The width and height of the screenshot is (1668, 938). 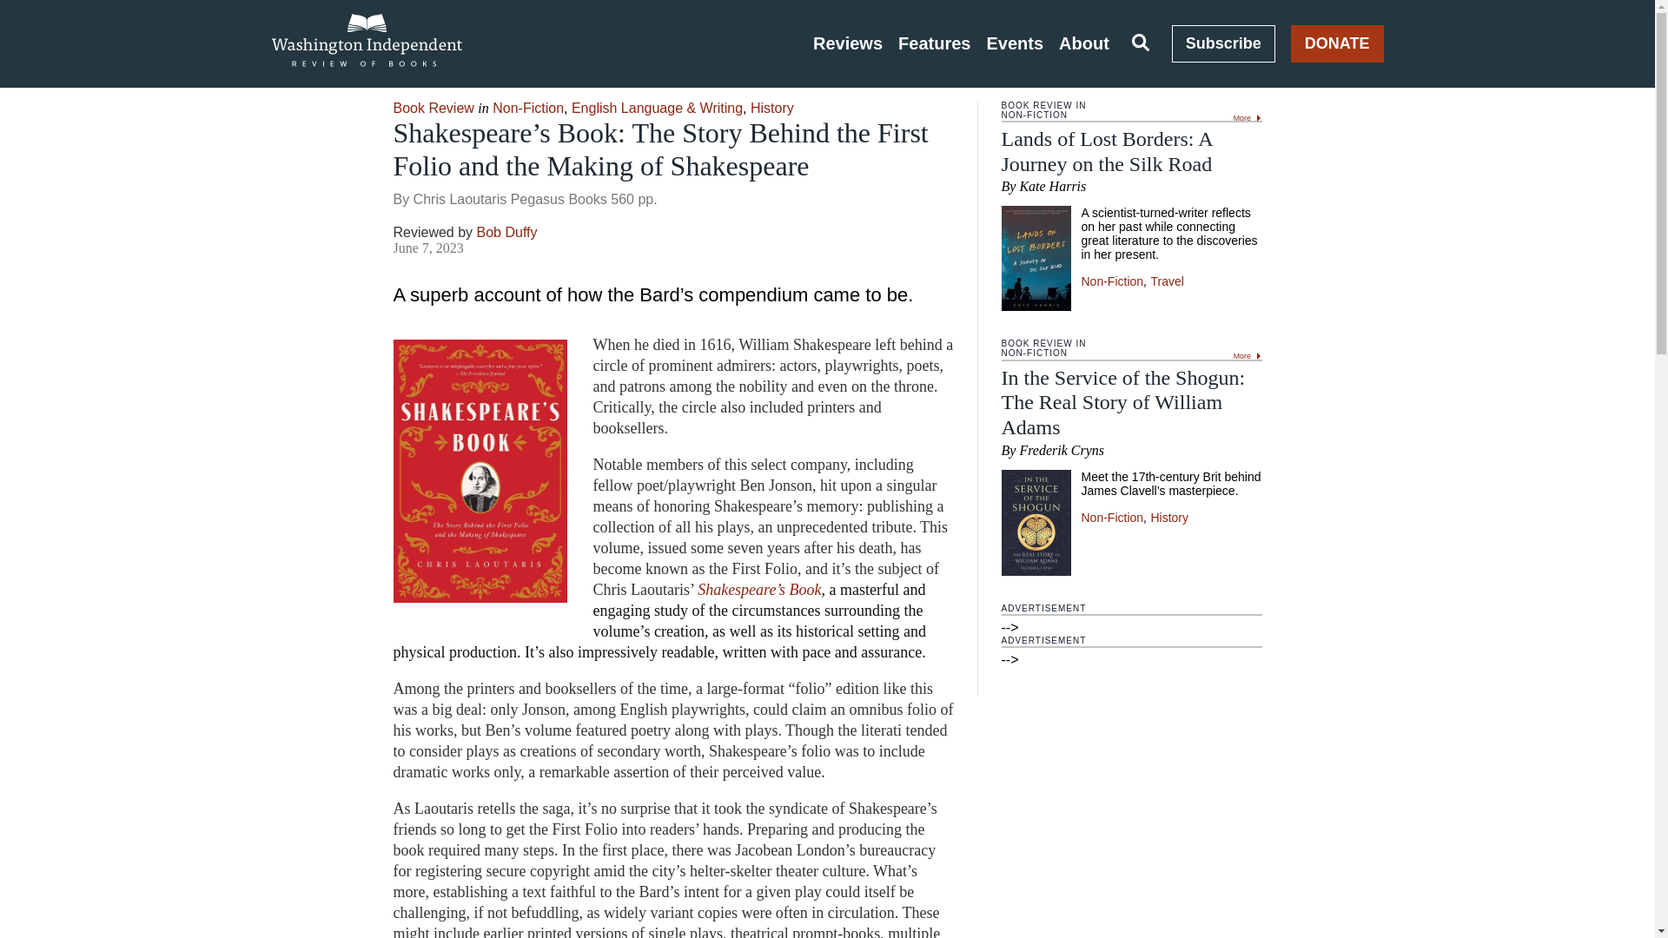 I want to click on Bob Duffy, so click(x=507, y=233).